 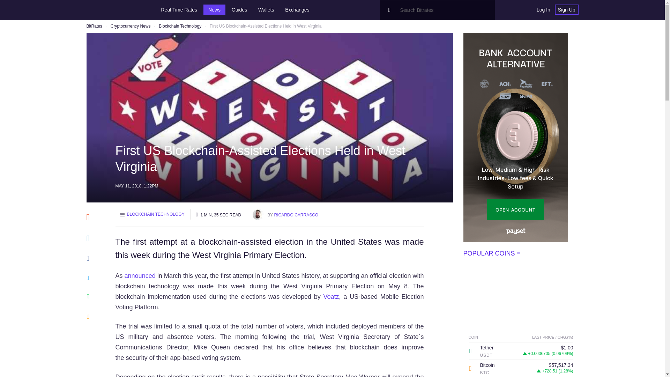 I want to click on Exchanges, so click(x=297, y=10).